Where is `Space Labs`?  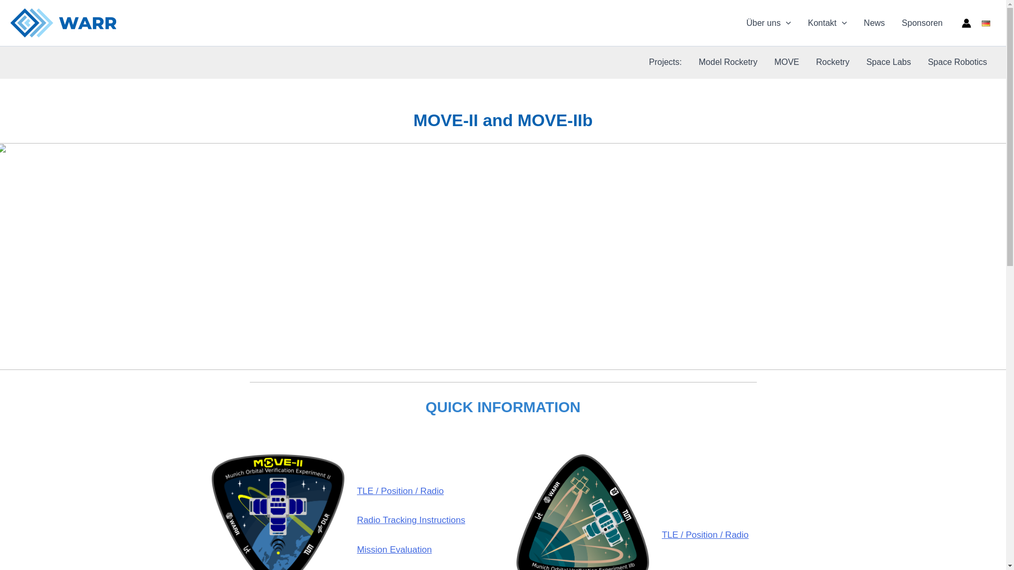 Space Labs is located at coordinates (888, 62).